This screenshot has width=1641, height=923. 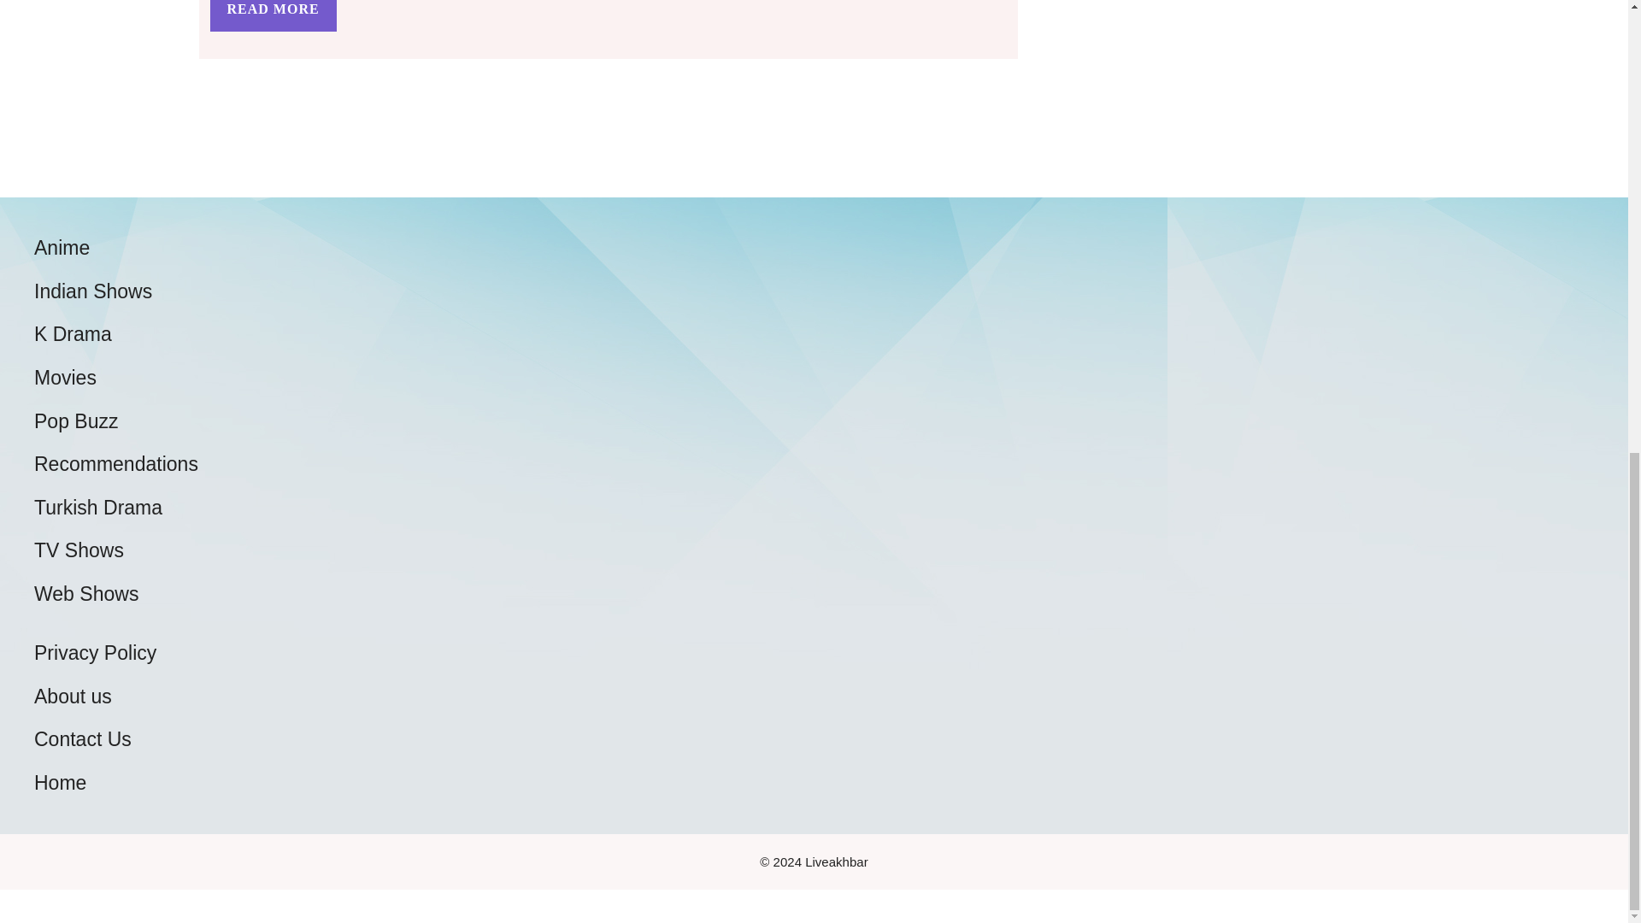 What do you see at coordinates (60, 782) in the screenshot?
I see `Home` at bounding box center [60, 782].